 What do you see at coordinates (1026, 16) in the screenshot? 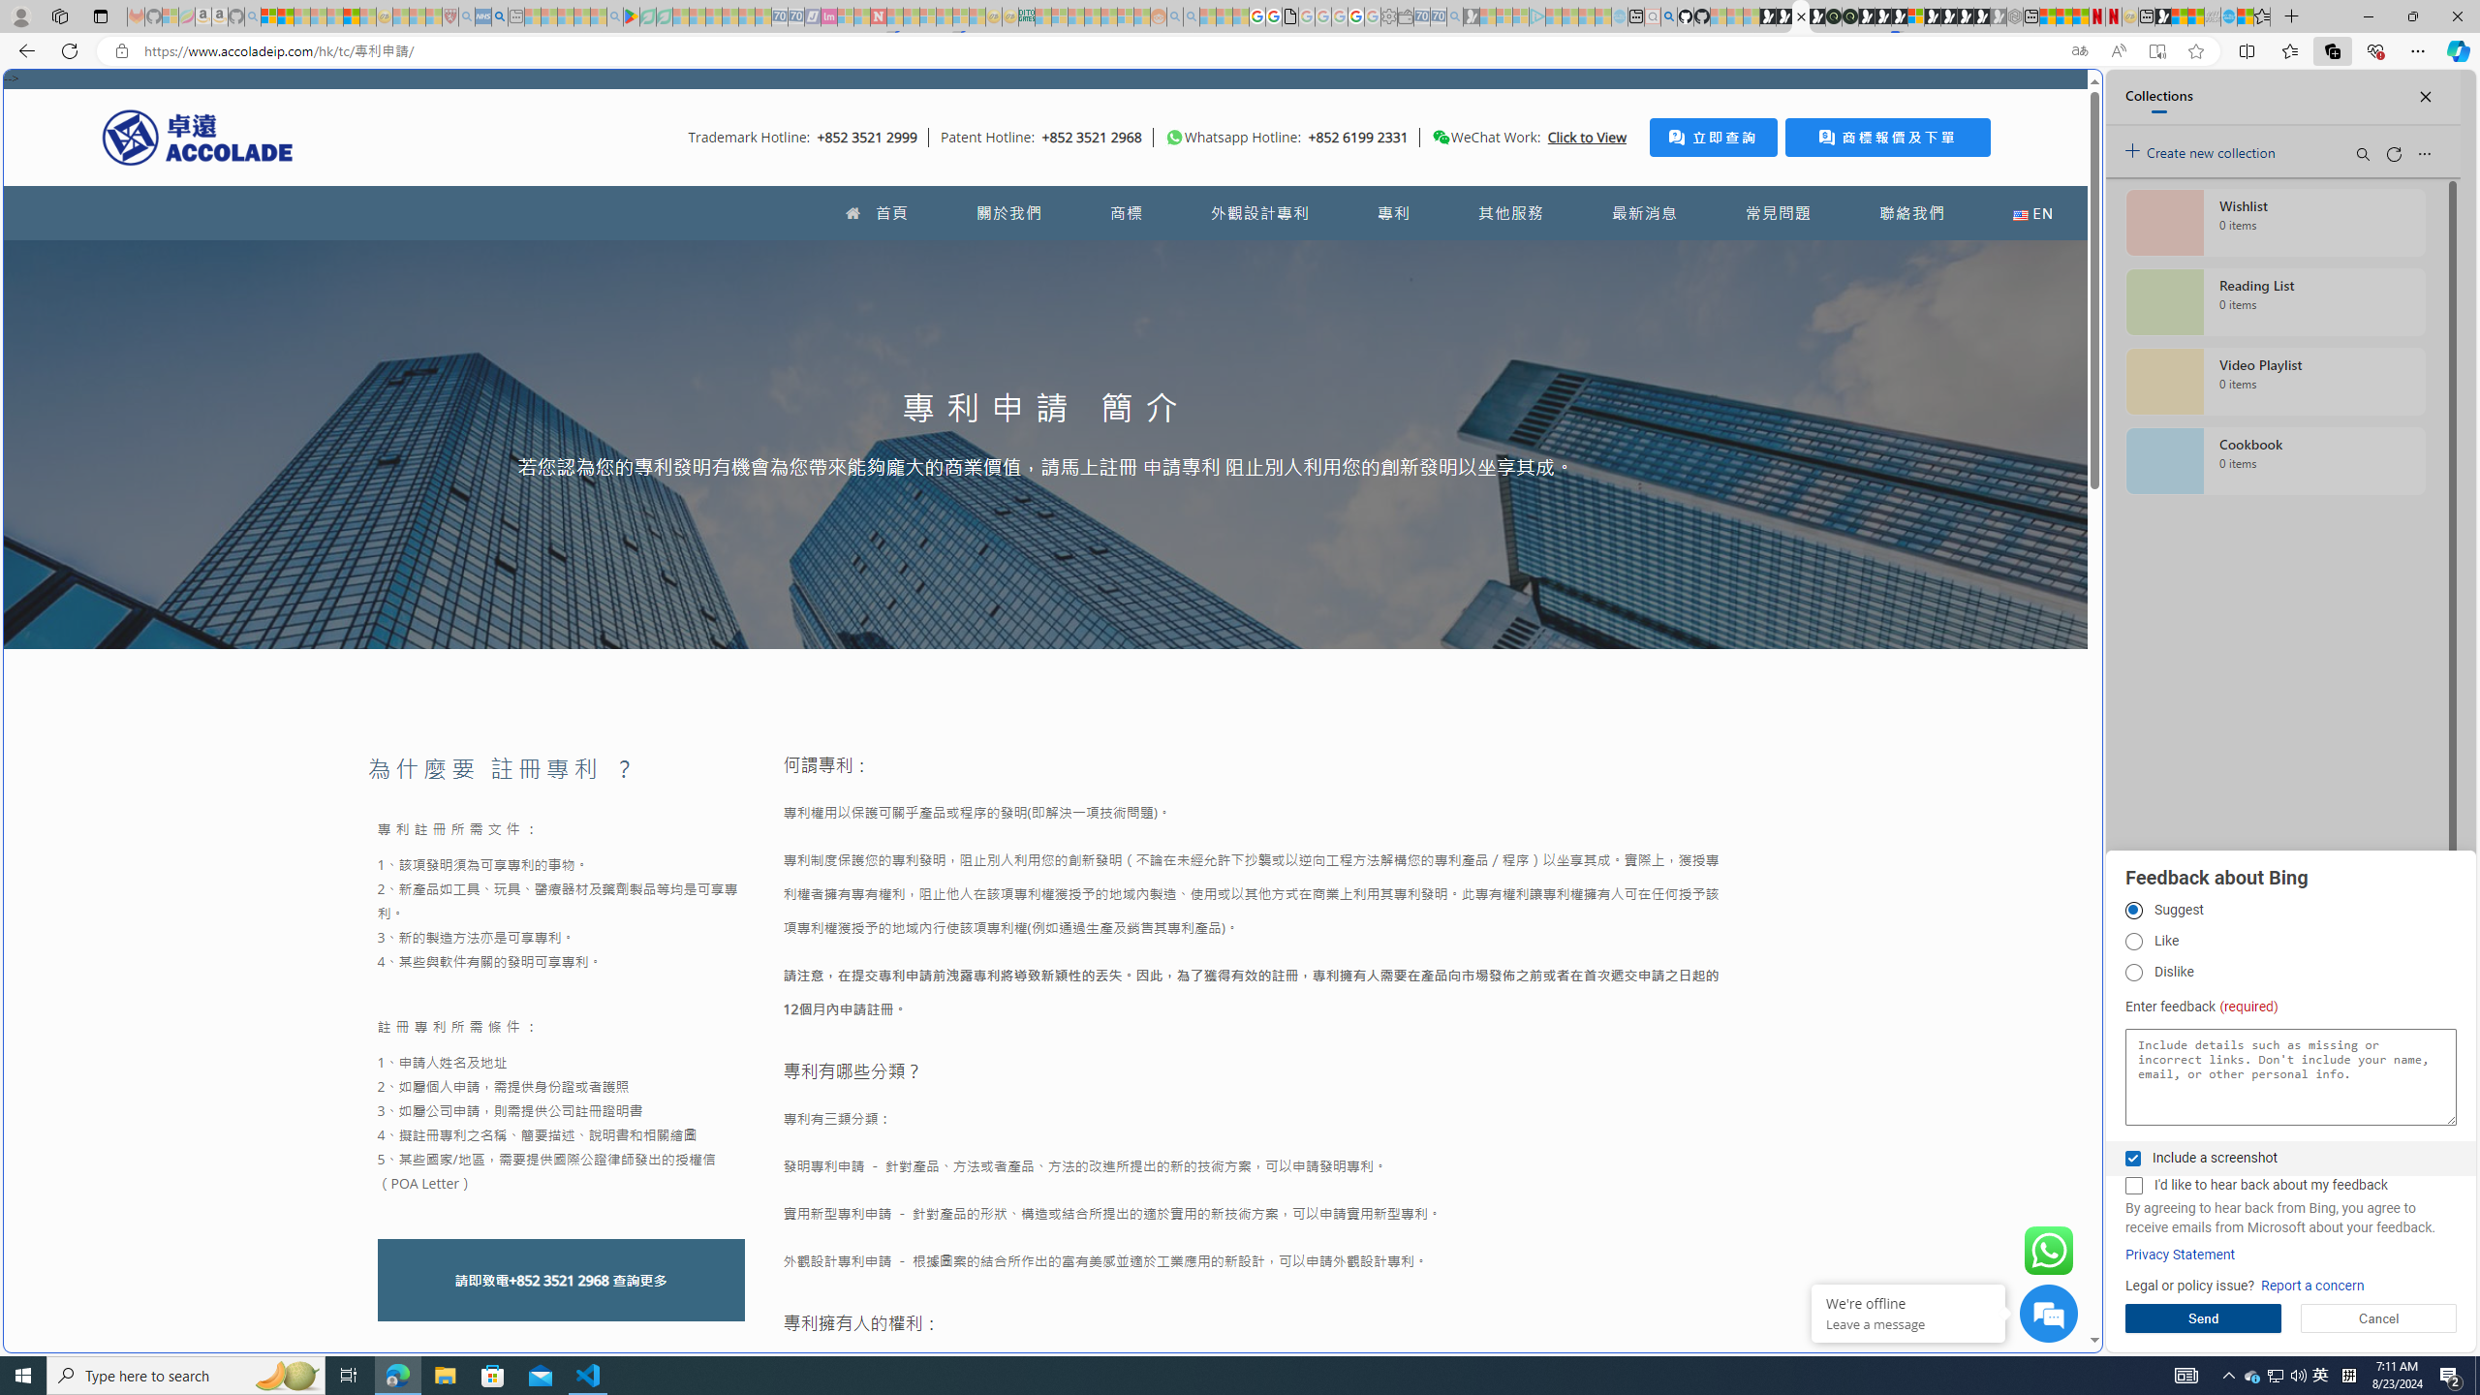
I see `DITOGAMES AG Imprint` at bounding box center [1026, 16].